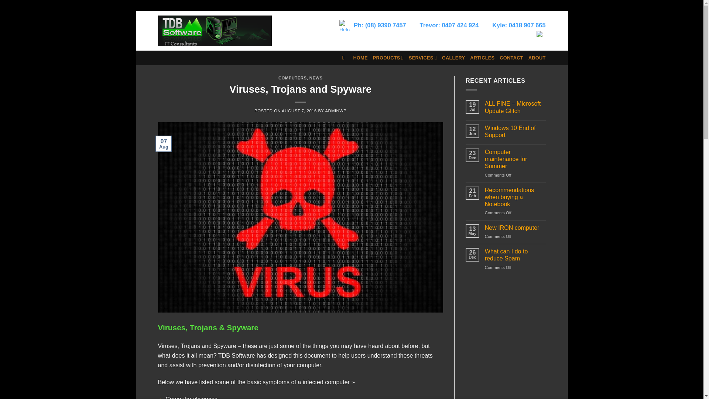 This screenshot has height=399, width=709. What do you see at coordinates (360, 58) in the screenshot?
I see `HOME` at bounding box center [360, 58].